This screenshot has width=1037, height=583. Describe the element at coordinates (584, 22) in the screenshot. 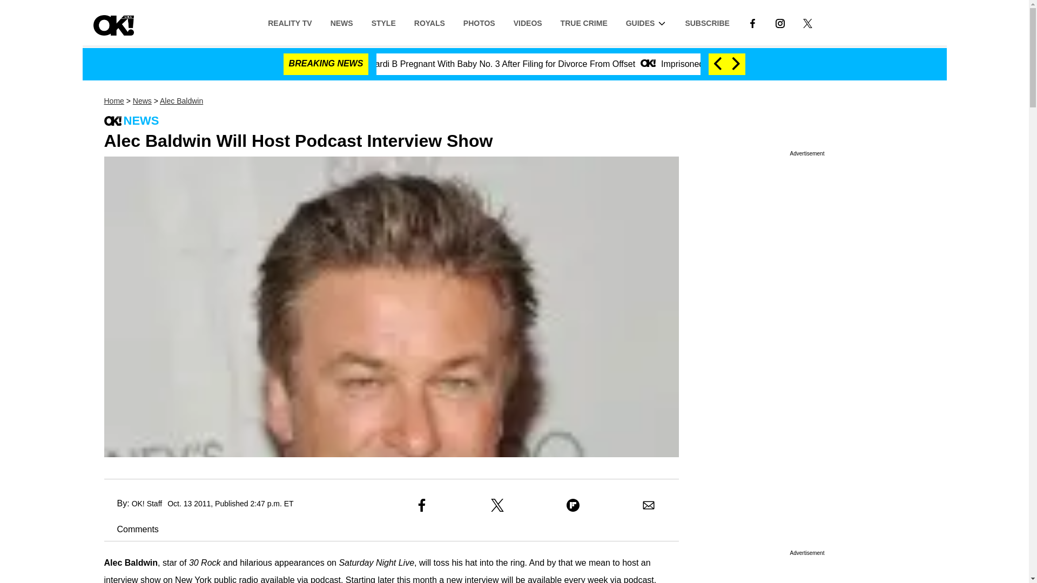

I see `TRUE CRIME` at that location.